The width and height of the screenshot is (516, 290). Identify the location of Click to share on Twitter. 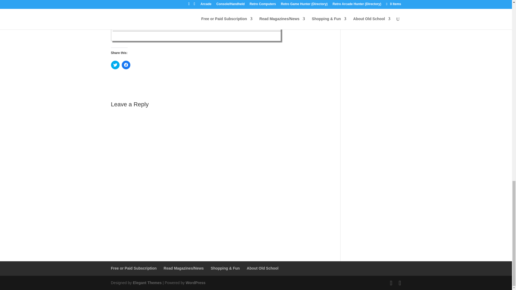
(115, 65).